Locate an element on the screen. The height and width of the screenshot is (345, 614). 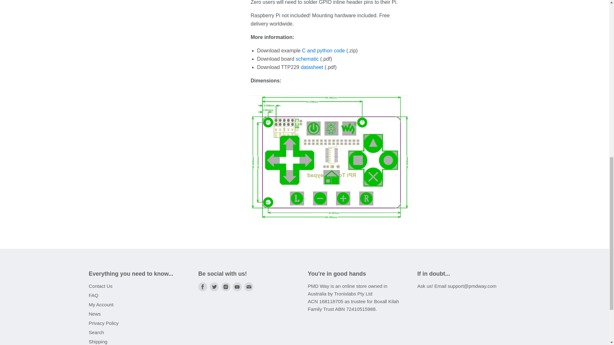
Youtube is located at coordinates (237, 287).